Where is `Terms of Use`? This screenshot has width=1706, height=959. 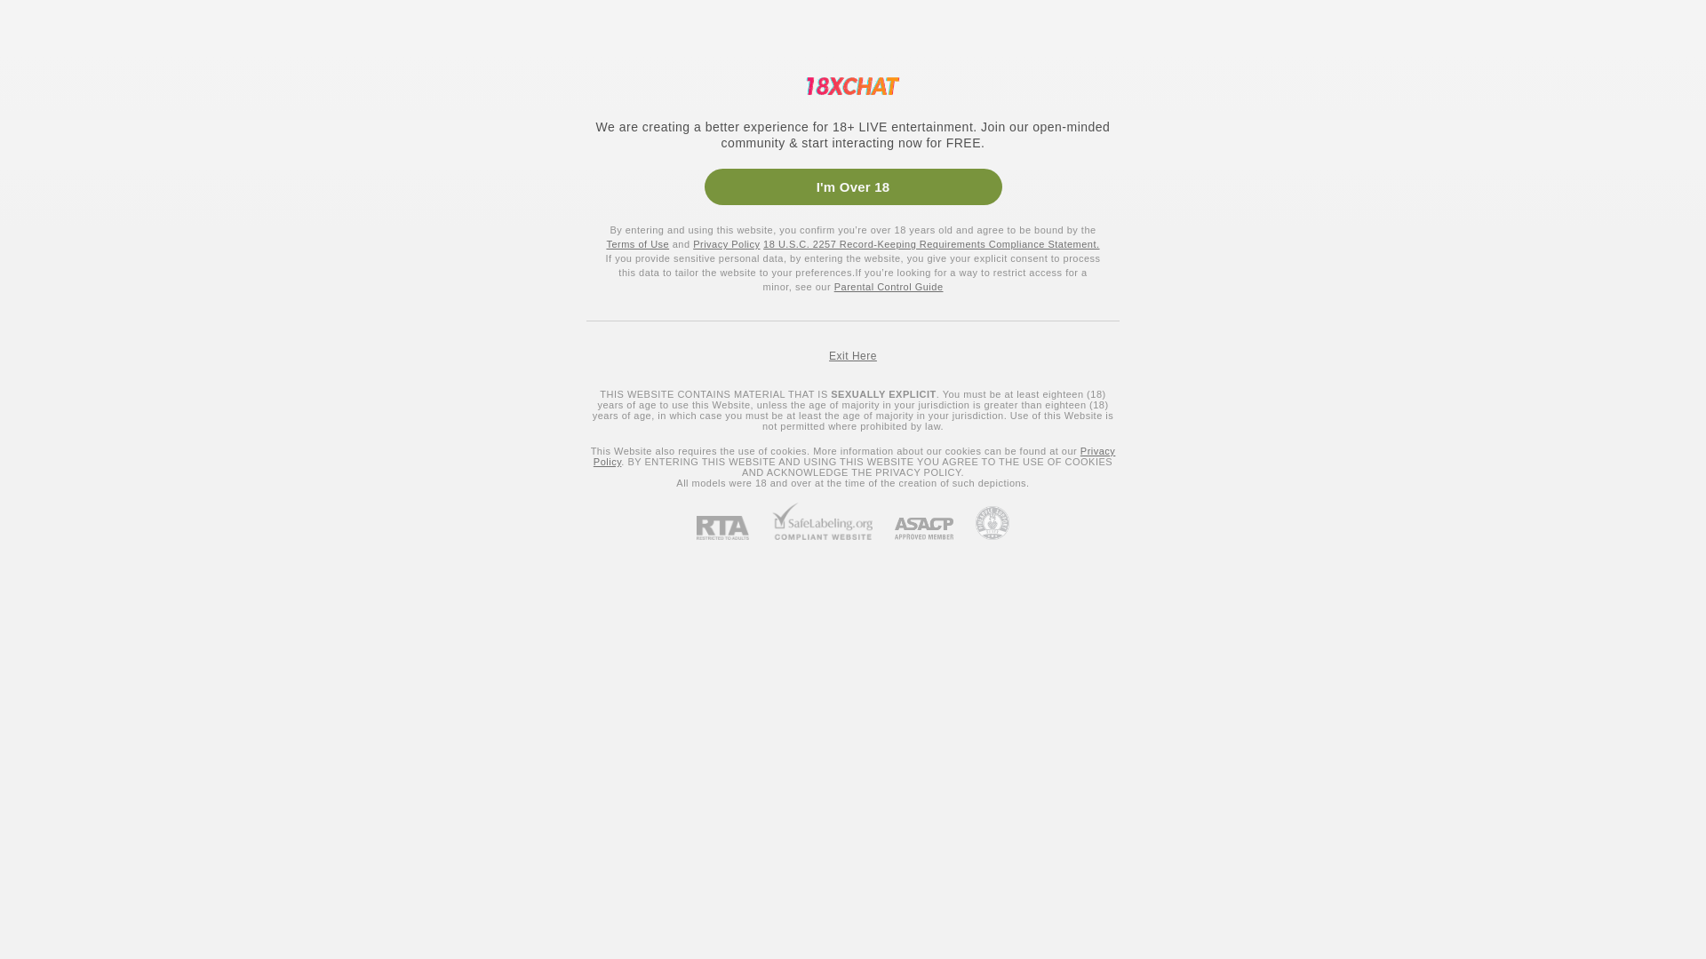
Terms of Use is located at coordinates (638, 244).